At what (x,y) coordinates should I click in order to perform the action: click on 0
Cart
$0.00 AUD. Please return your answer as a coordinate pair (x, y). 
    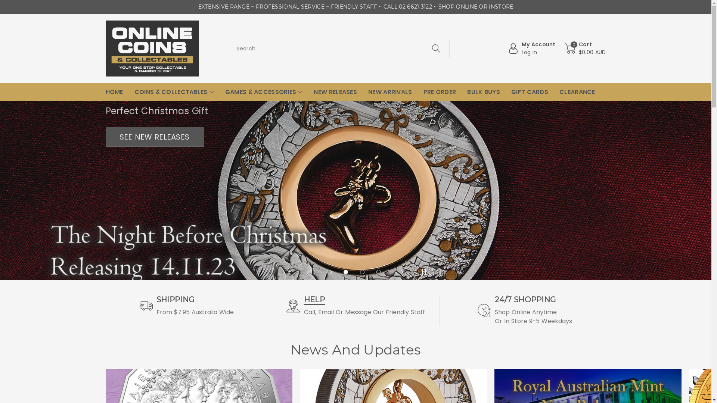
    Looking at the image, I should click on (586, 49).